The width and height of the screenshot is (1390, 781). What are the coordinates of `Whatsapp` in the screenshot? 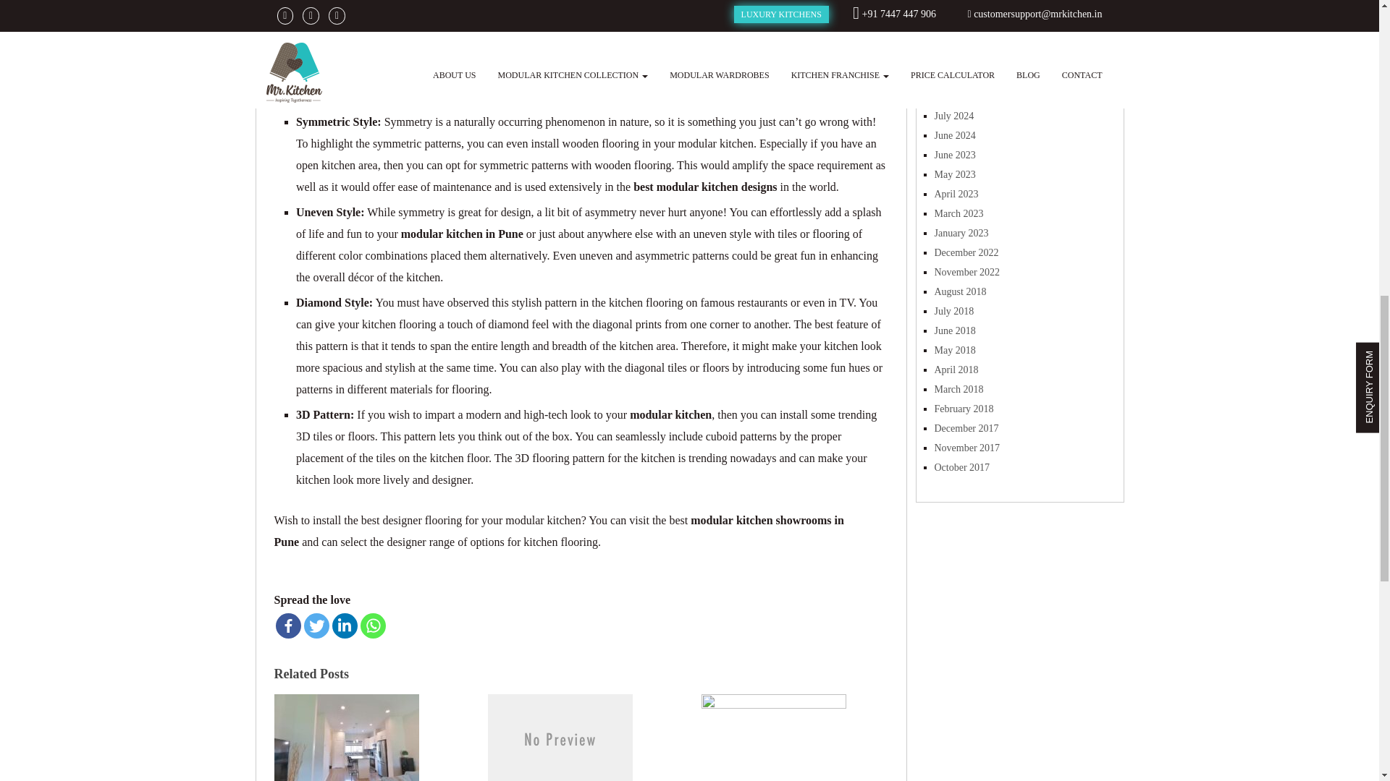 It's located at (373, 626).